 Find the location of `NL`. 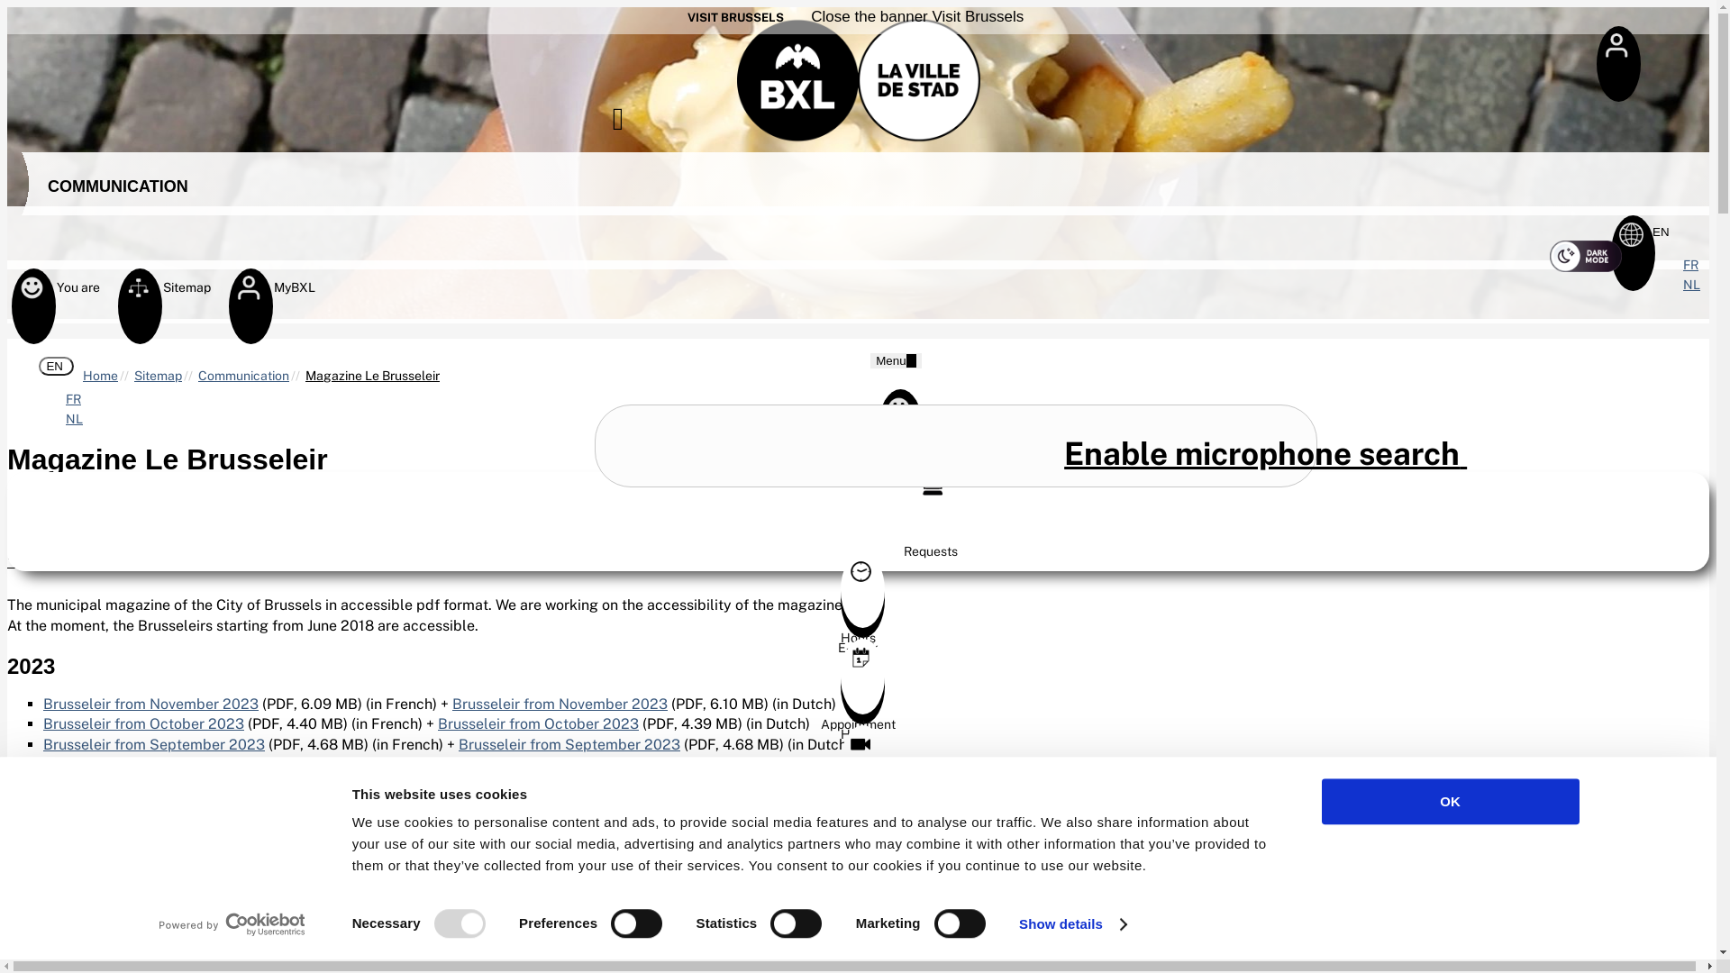

NL is located at coordinates (74, 419).